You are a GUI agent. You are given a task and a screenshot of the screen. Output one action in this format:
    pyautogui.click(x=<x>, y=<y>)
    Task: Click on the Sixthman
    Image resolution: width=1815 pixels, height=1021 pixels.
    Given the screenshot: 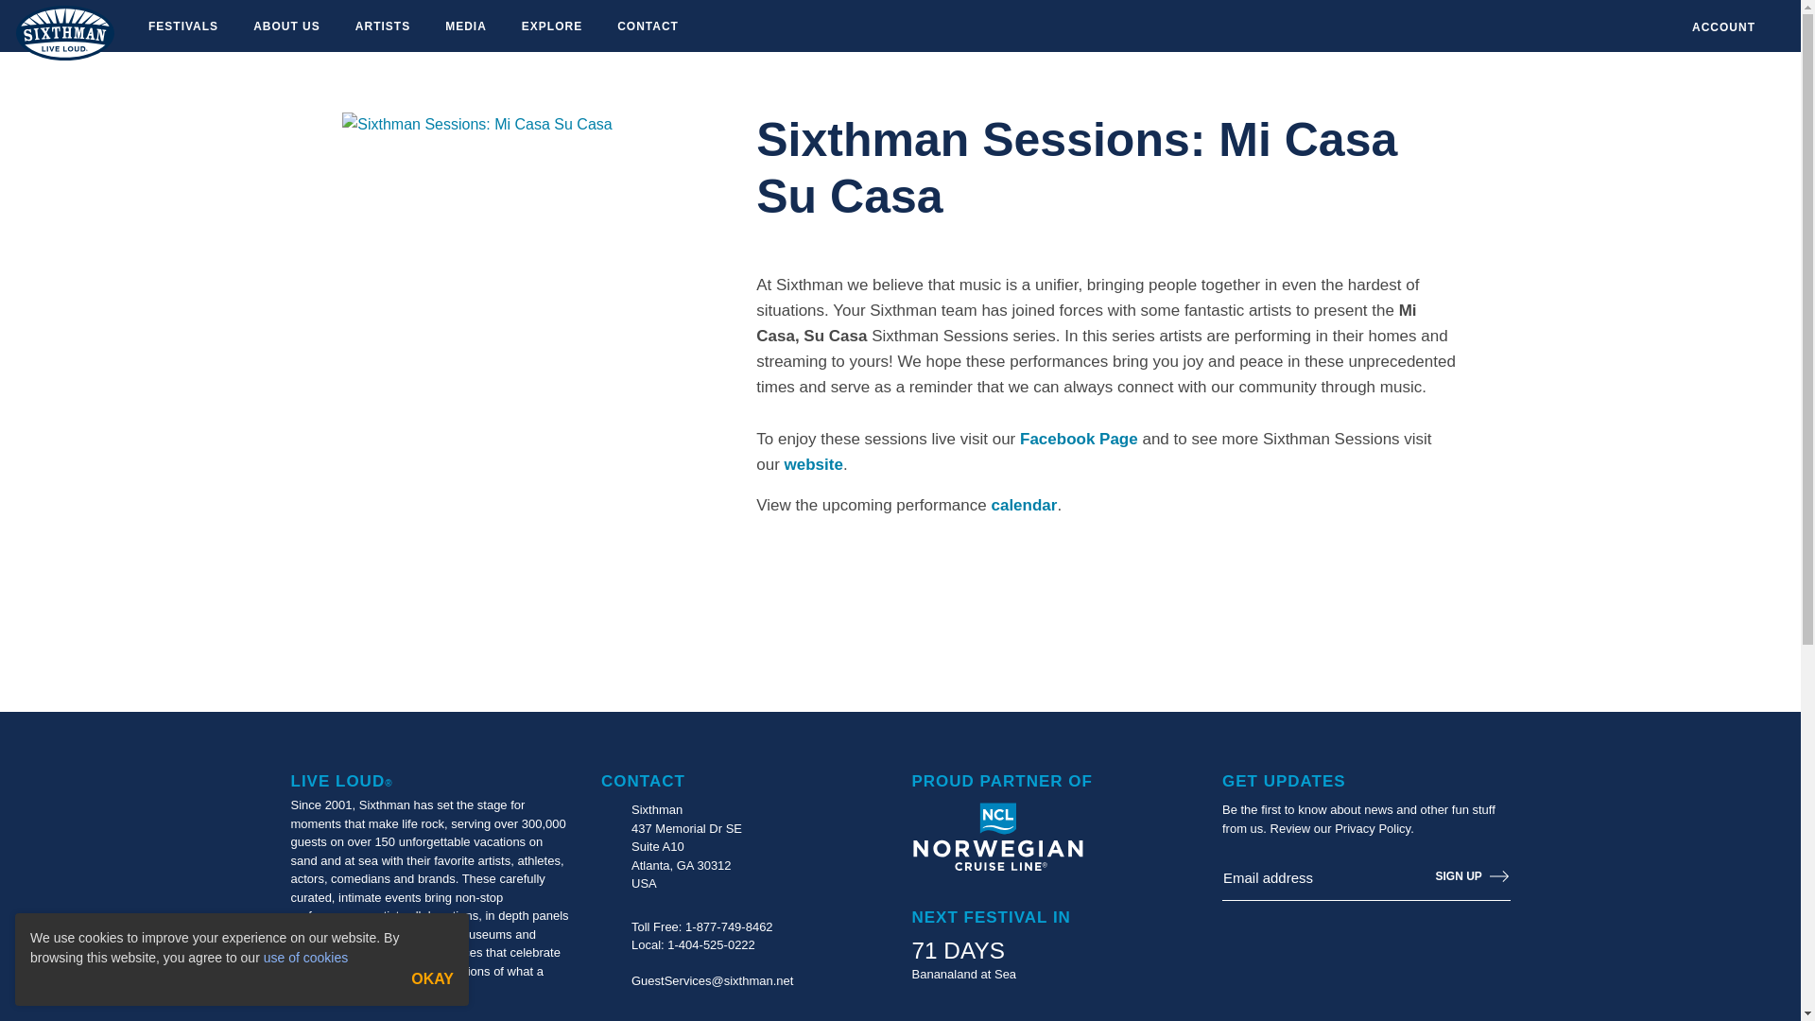 What is the action you would take?
    pyautogui.click(x=64, y=32)
    